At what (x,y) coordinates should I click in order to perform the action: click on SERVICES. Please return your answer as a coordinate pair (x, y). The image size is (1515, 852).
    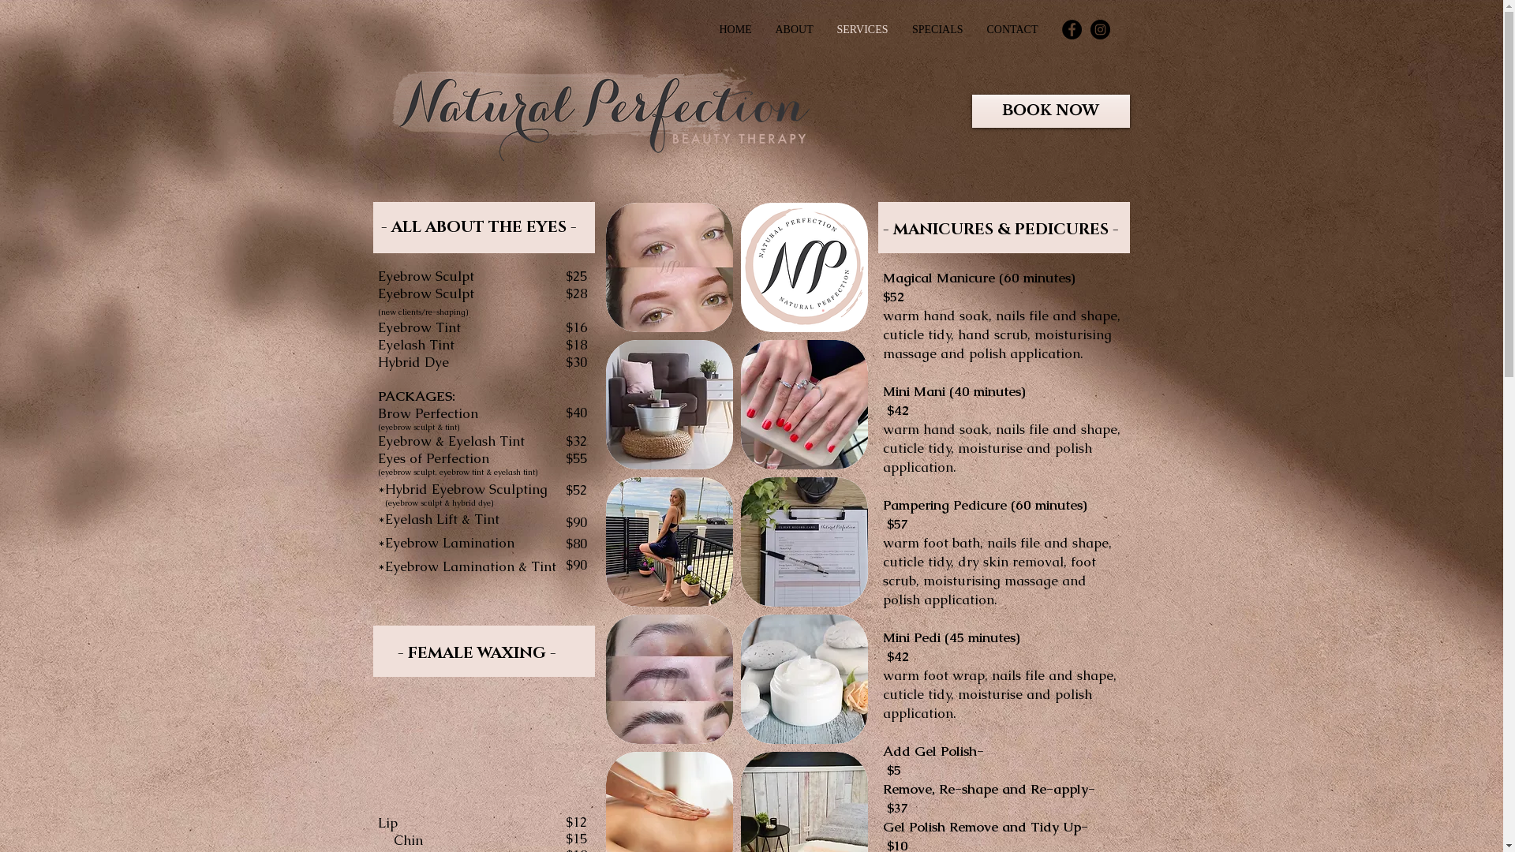
    Looking at the image, I should click on (863, 30).